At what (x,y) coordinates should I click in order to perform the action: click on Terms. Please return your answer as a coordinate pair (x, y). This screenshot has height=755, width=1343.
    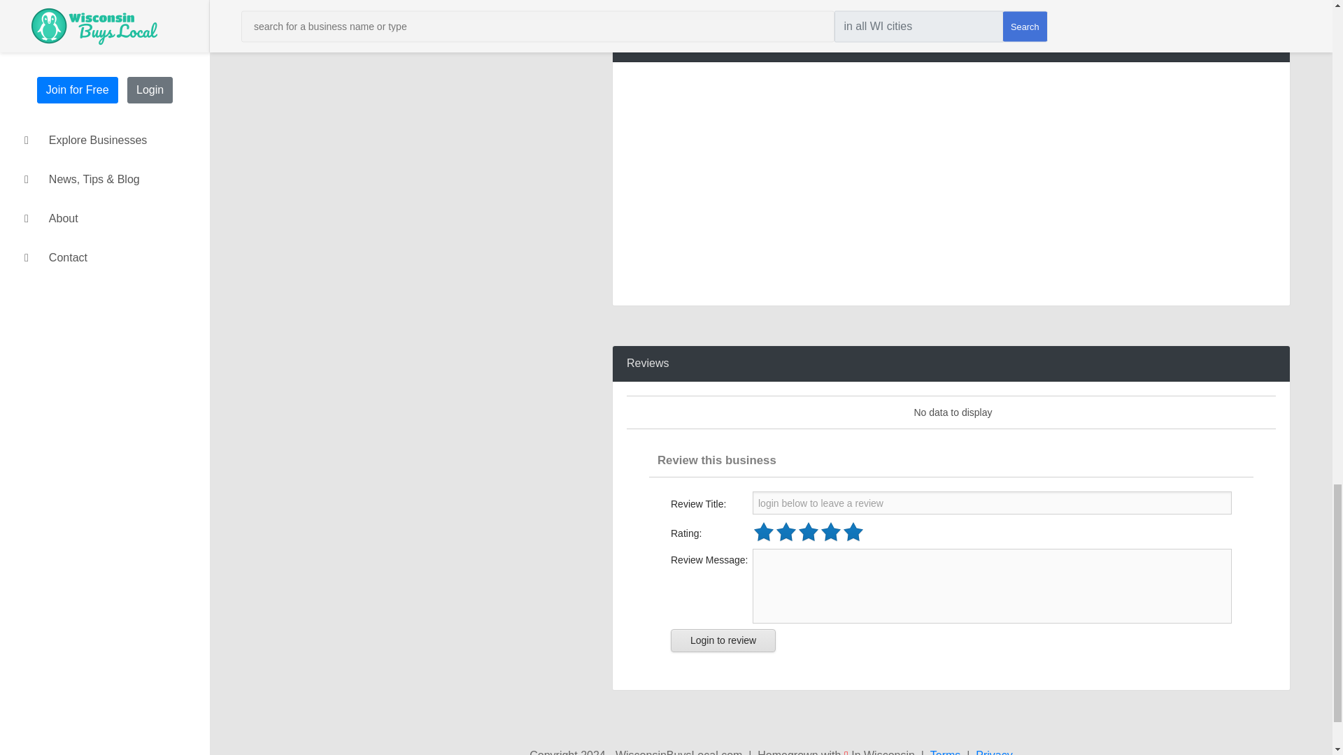
    Looking at the image, I should click on (946, 751).